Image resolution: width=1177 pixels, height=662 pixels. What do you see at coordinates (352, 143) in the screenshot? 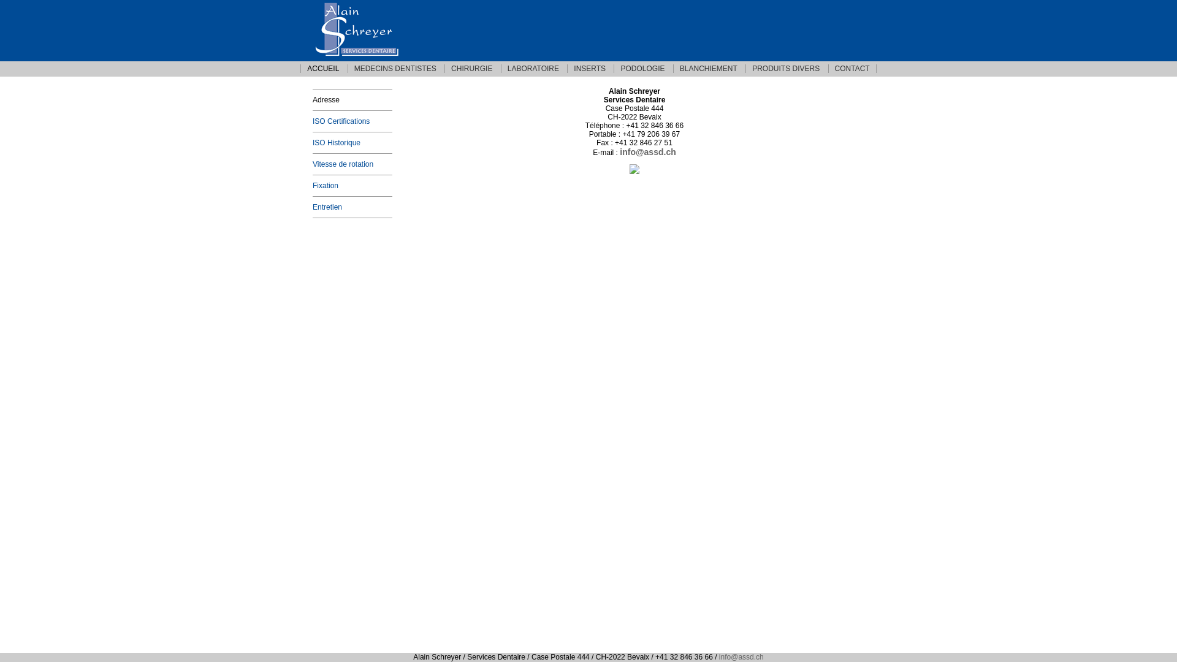
I see `ISO Historique` at bounding box center [352, 143].